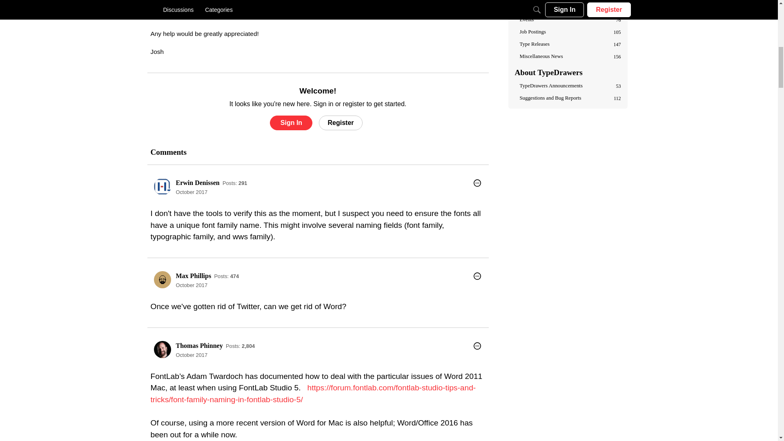 The width and height of the screenshot is (784, 441). I want to click on Sign In, so click(291, 122).